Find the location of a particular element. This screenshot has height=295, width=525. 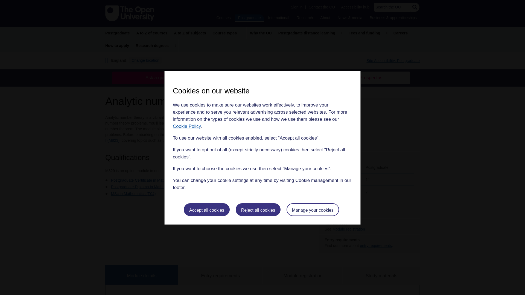

Save location is located at coordinates (192, 187).